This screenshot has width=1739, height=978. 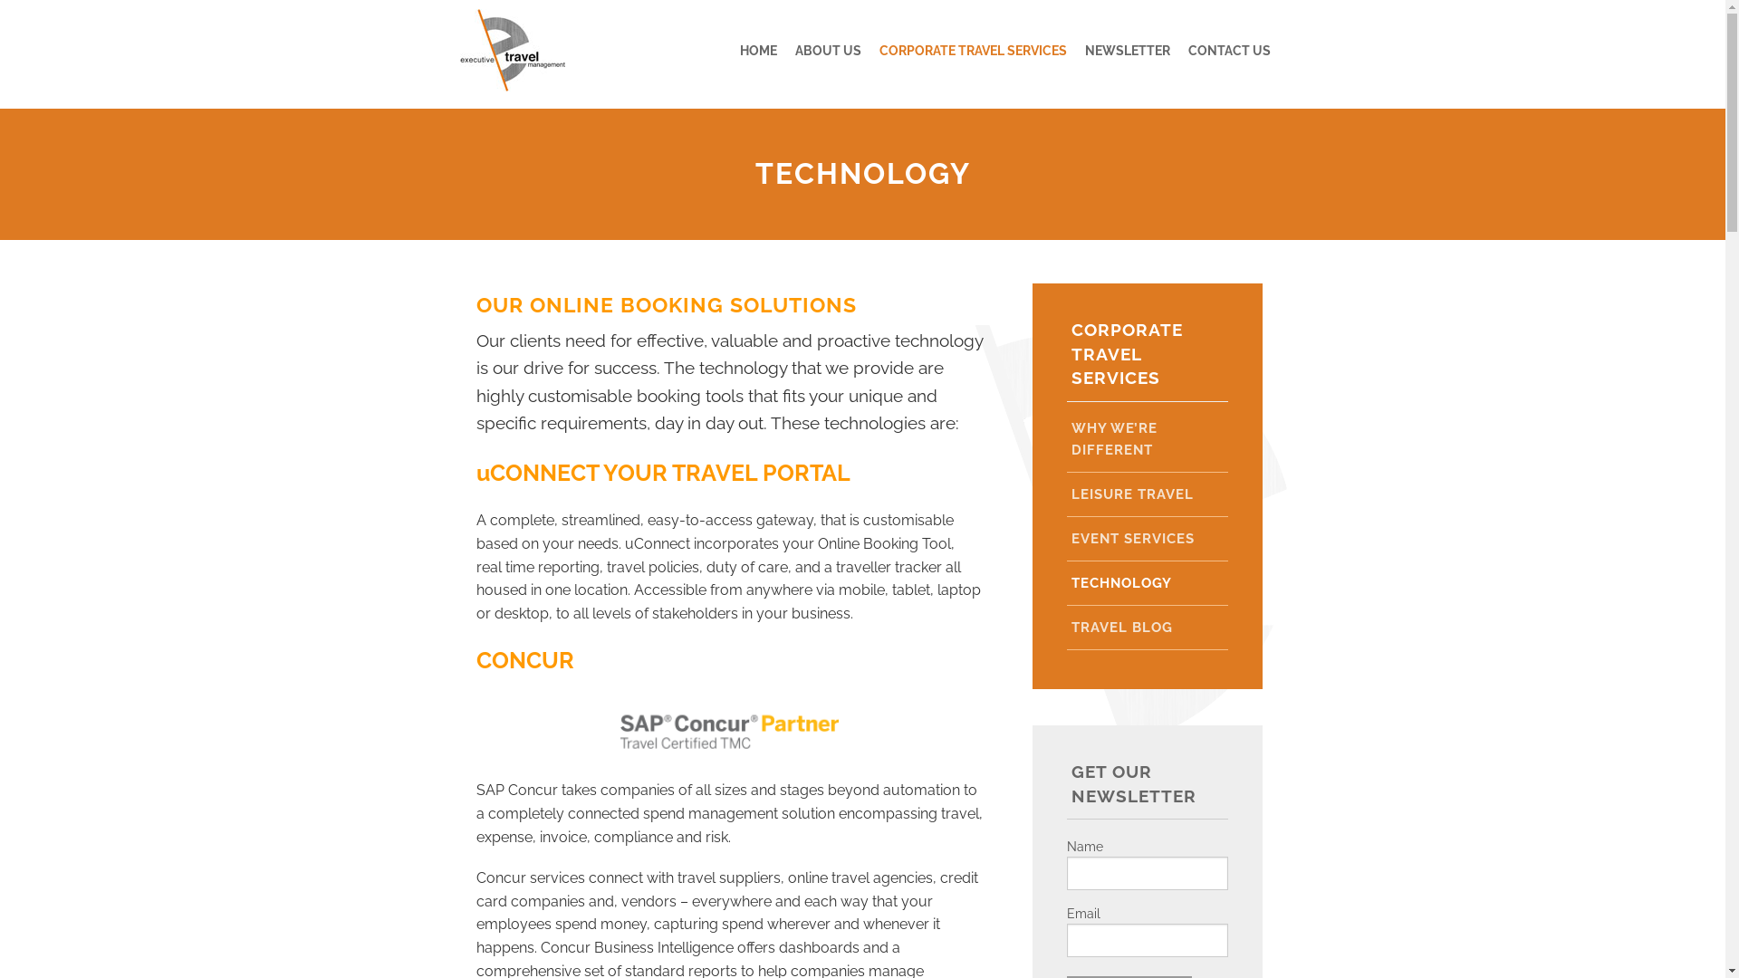 I want to click on CORPORATE TRAVEL SERVICES, so click(x=1127, y=353).